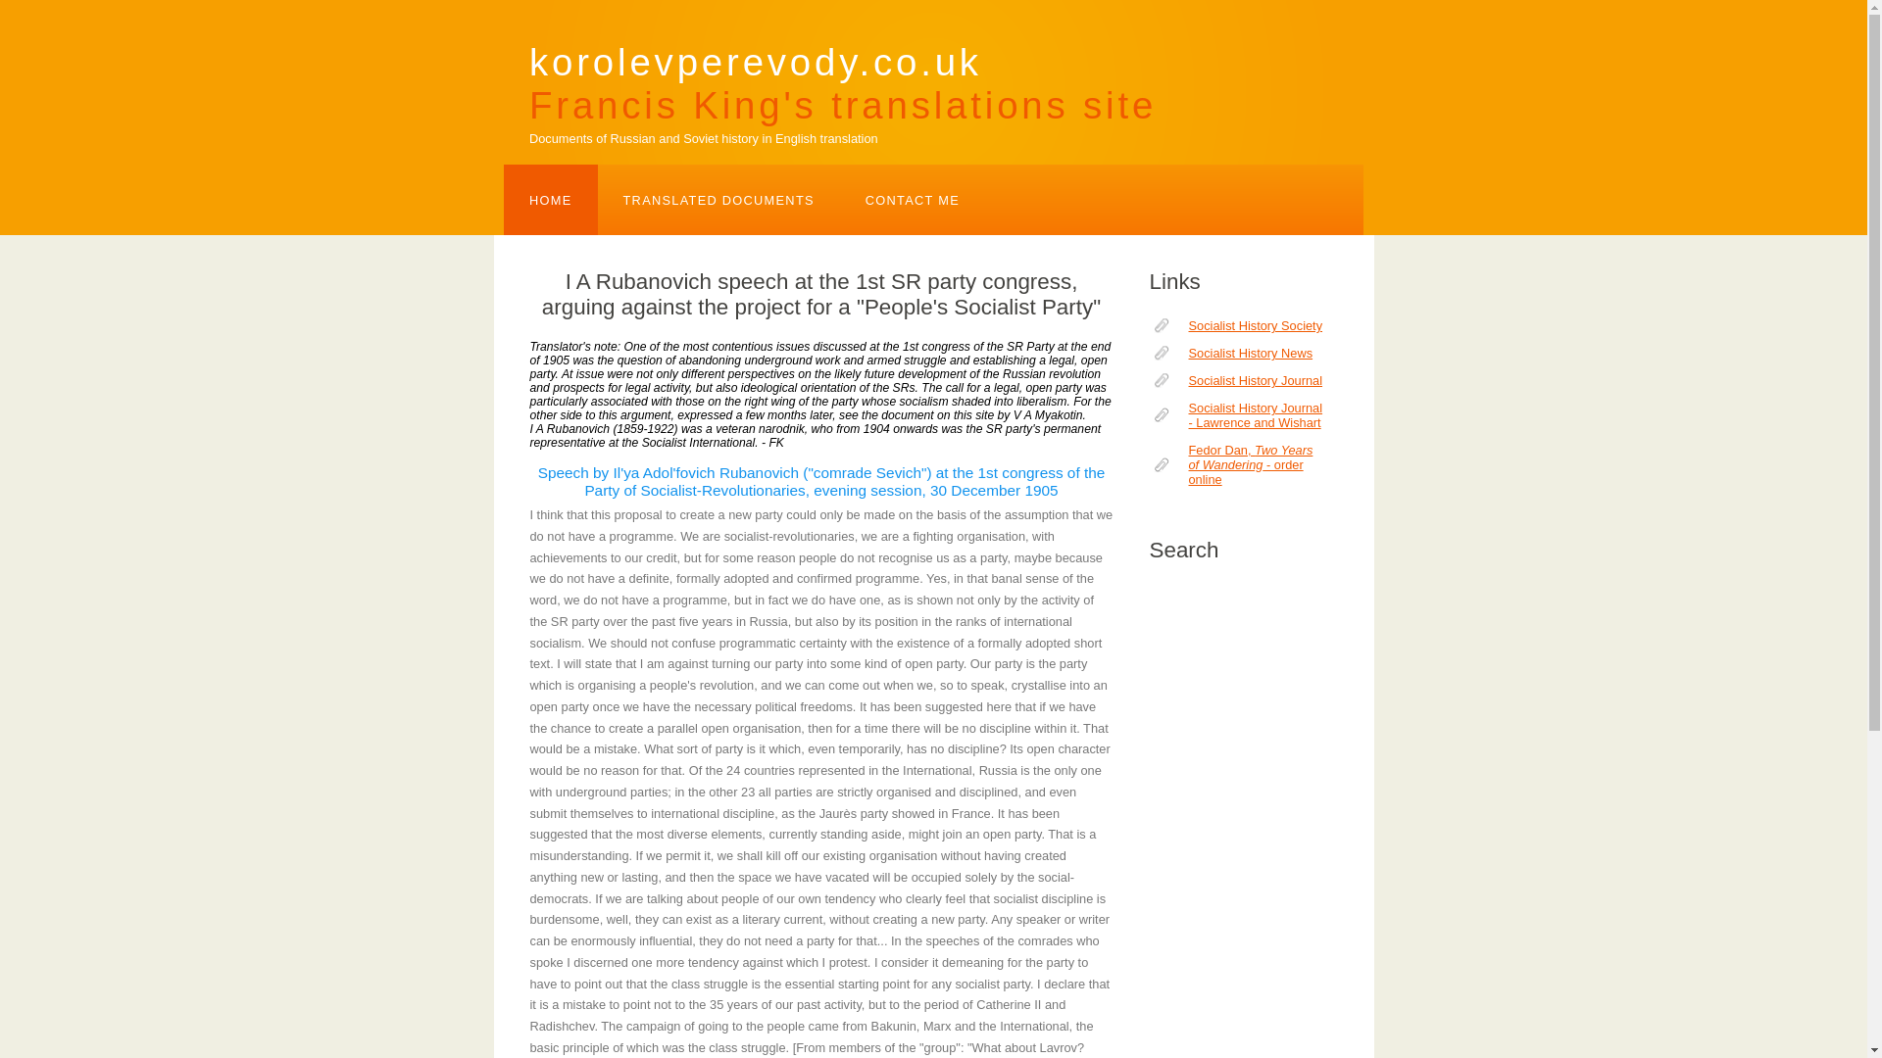  Describe the element at coordinates (1235, 353) in the screenshot. I see `Socialist History Journal - Lawrence and Wishart` at that location.